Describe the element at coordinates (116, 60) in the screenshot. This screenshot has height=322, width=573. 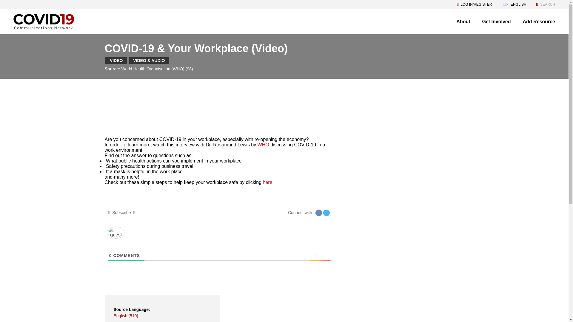
I see `VIDEO` at that location.